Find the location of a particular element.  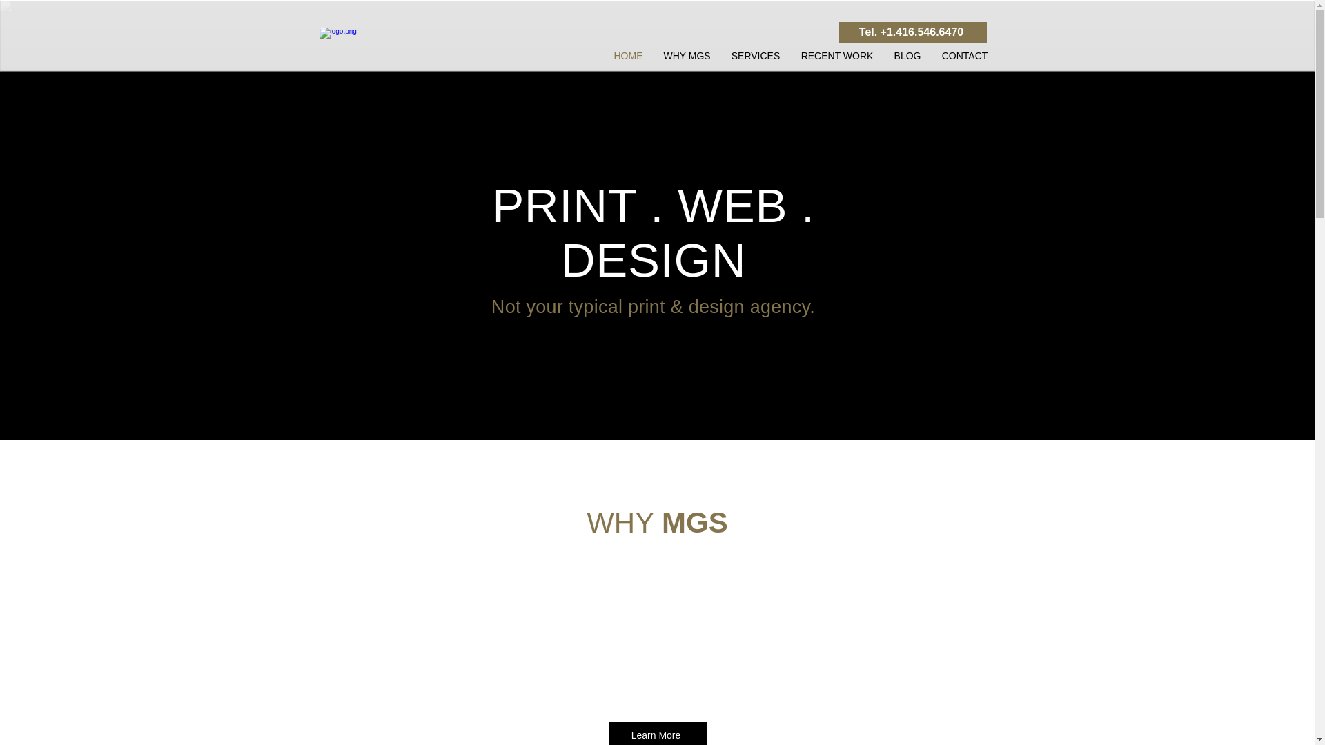

Learn More is located at coordinates (657, 733).